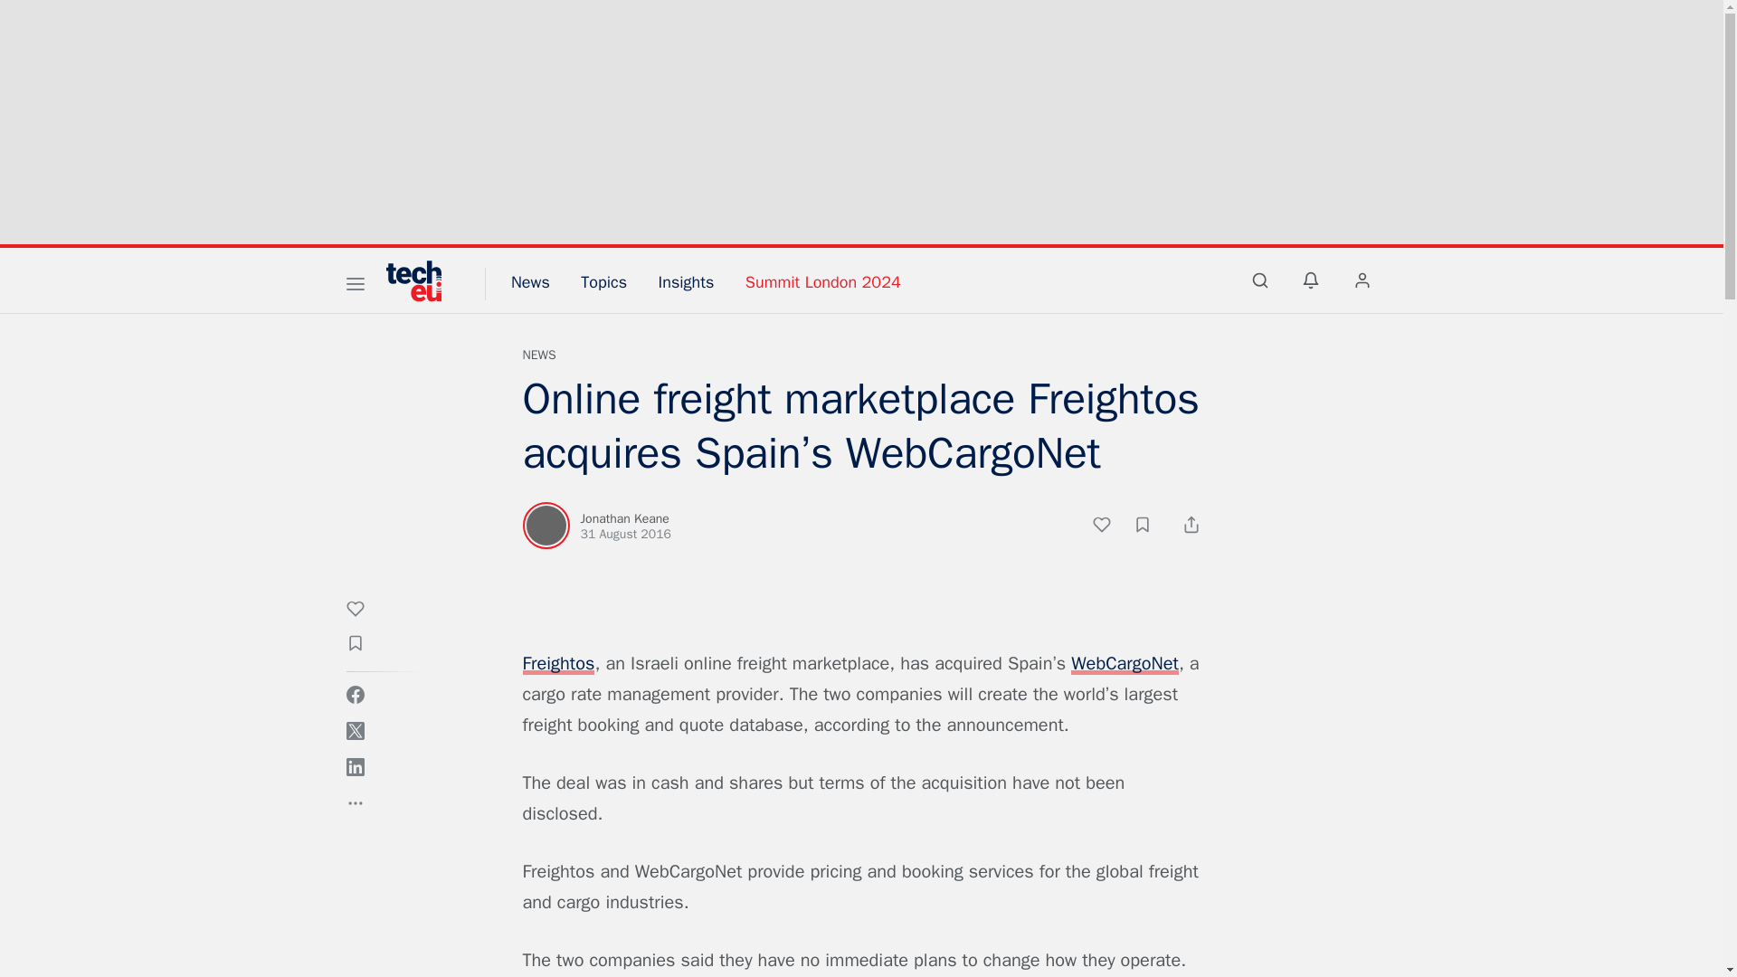 Image resolution: width=1737 pixels, height=977 pixels. What do you see at coordinates (355, 695) in the screenshot?
I see `Share on Facebook` at bounding box center [355, 695].